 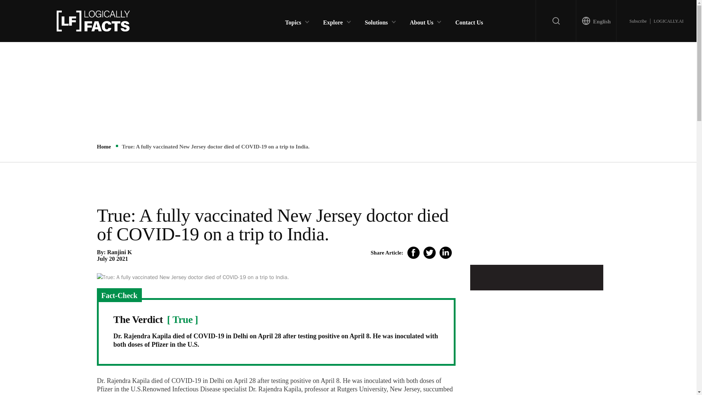 What do you see at coordinates (469, 20) in the screenshot?
I see `Contact Us` at bounding box center [469, 20].